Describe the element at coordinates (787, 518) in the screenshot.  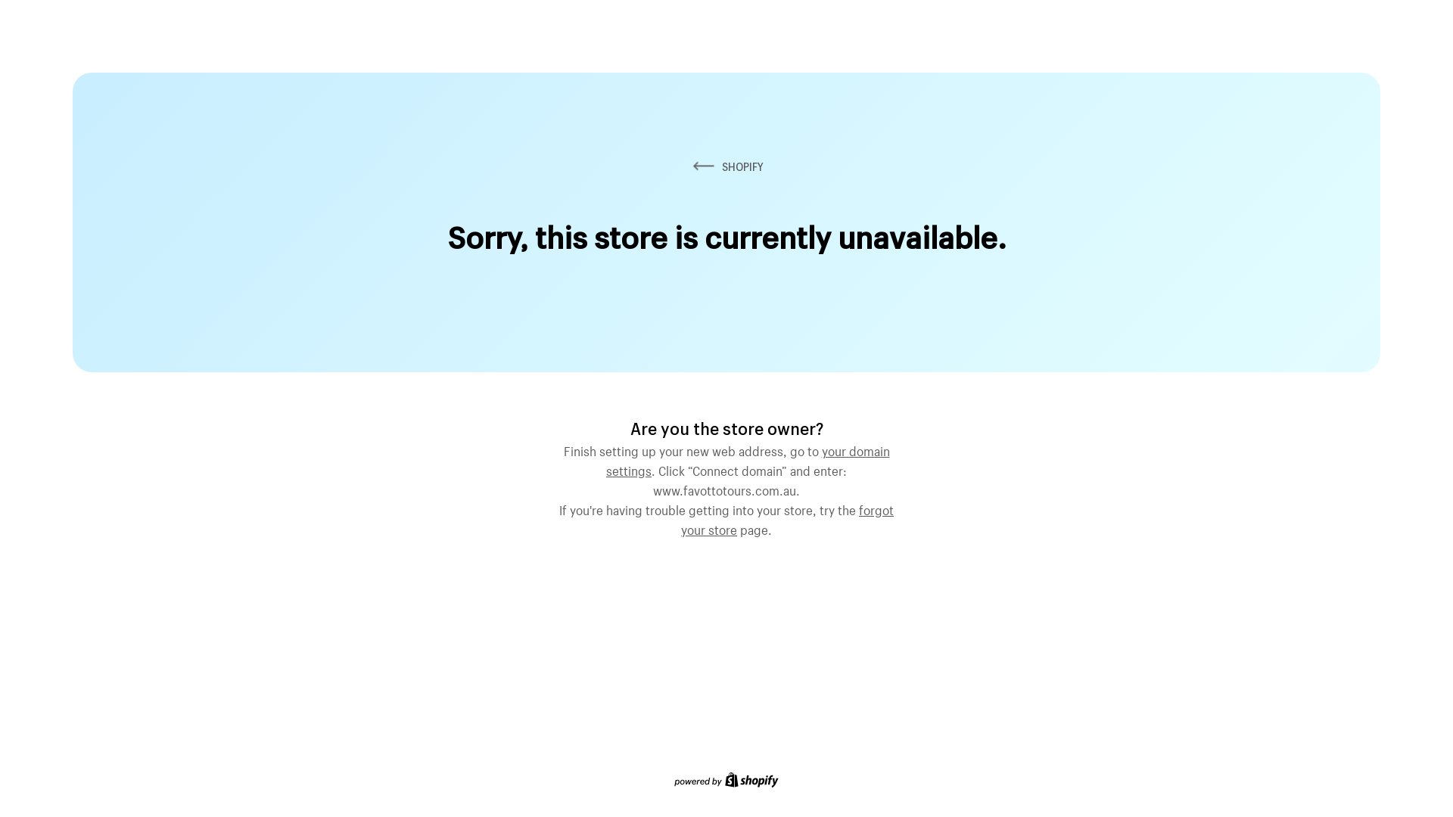
I see `forgot your store` at that location.